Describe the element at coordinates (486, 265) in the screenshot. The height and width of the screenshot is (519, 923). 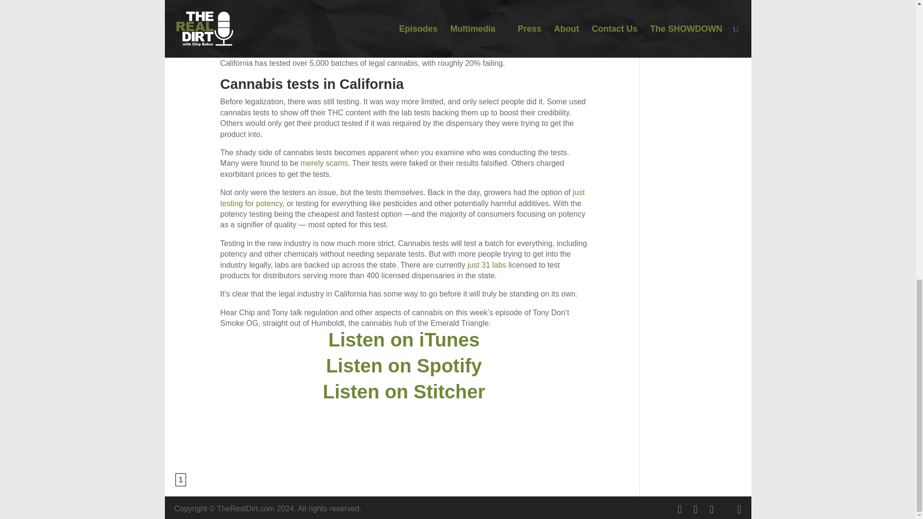
I see `just 31 labs` at that location.